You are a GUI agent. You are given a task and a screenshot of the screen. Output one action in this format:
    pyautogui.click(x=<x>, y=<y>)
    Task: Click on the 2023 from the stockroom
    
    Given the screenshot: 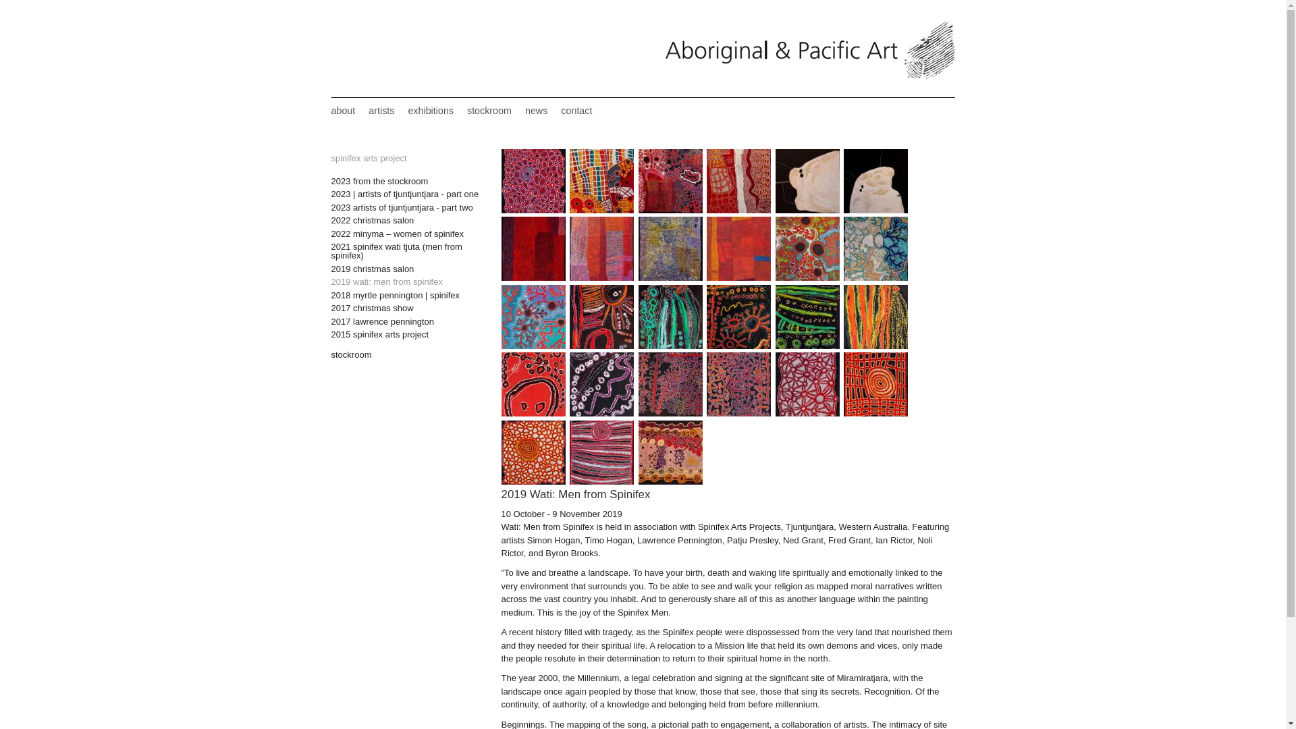 What is the action you would take?
    pyautogui.click(x=405, y=181)
    